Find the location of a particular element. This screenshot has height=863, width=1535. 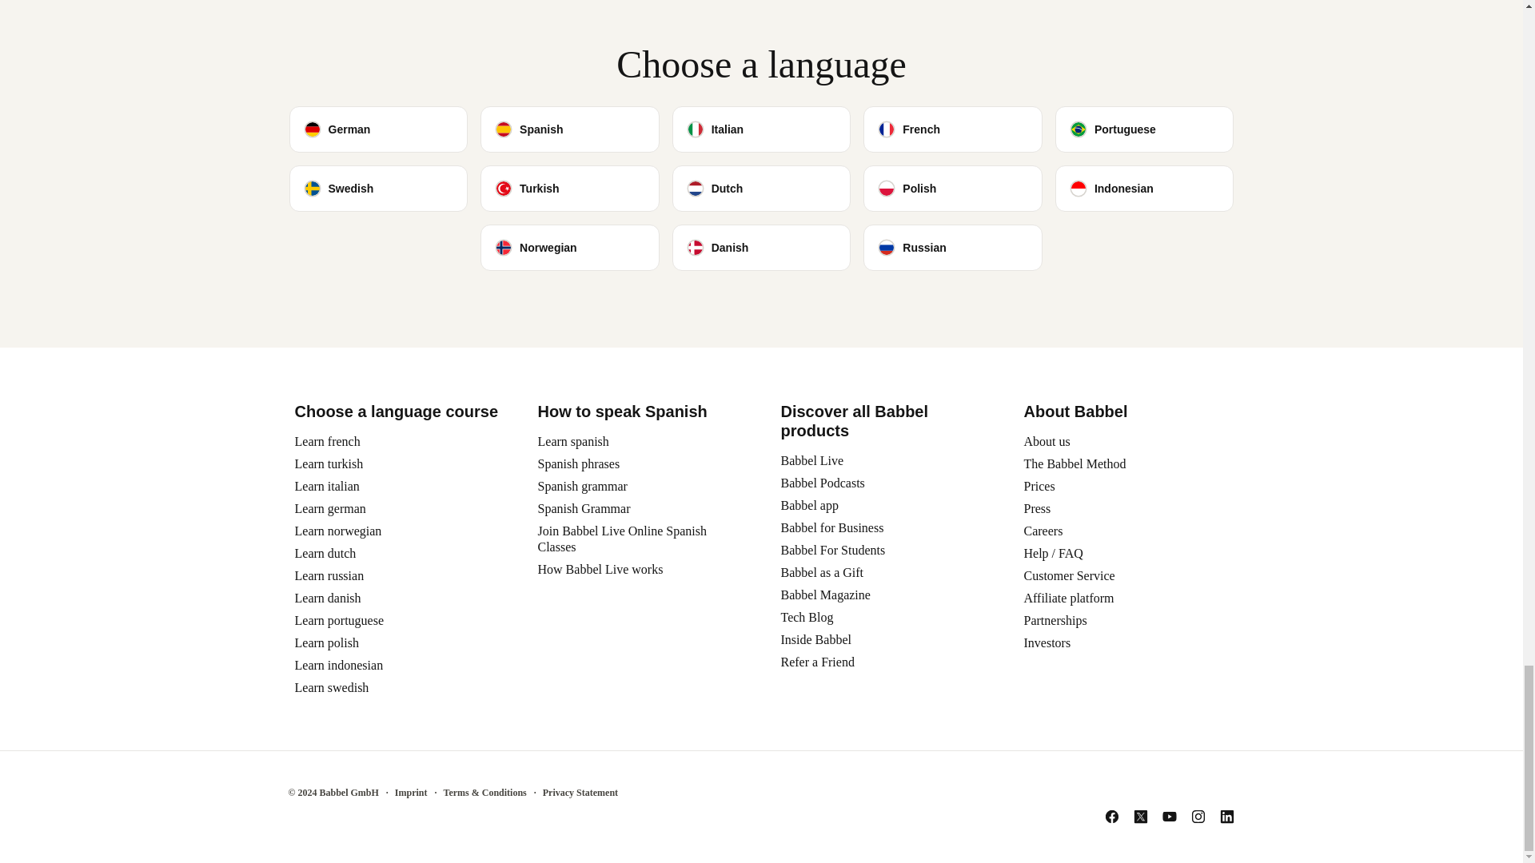

Learn norwegian is located at coordinates (337, 531).